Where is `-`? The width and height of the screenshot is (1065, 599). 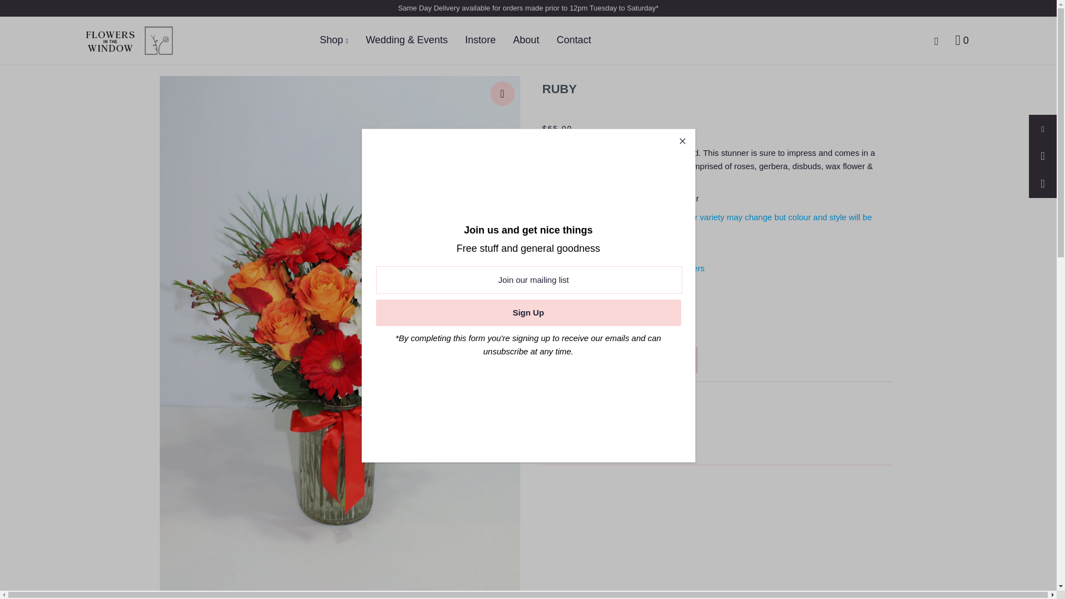
- is located at coordinates (558, 311).